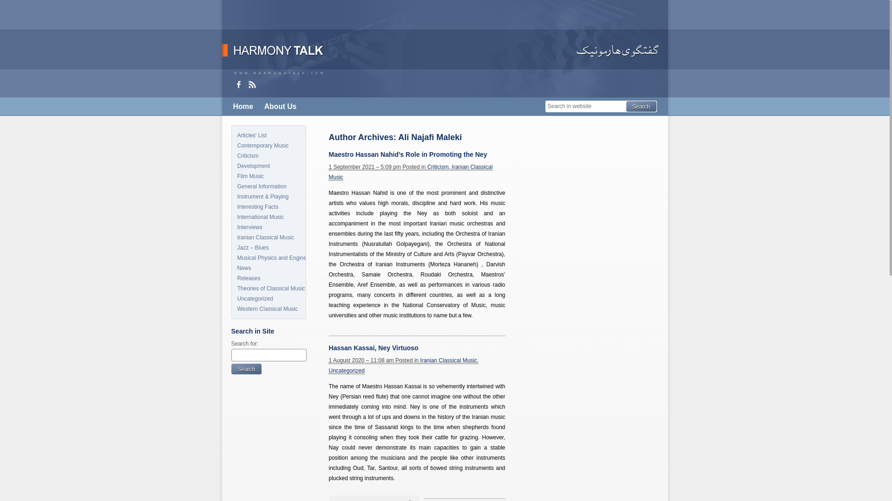 Image resolution: width=892 pixels, height=501 pixels. What do you see at coordinates (268, 217) in the screenshot?
I see `International Music` at bounding box center [268, 217].